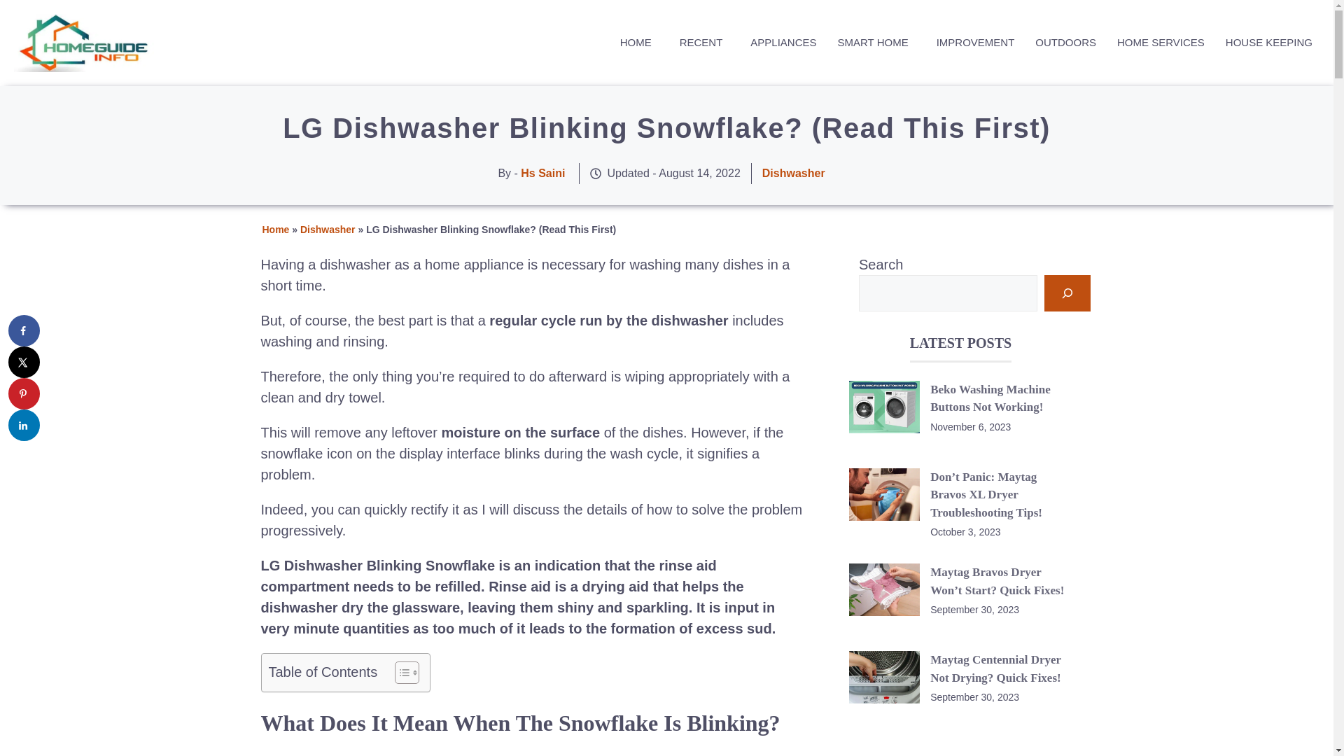 The image size is (1344, 756). I want to click on HOME, so click(636, 43).